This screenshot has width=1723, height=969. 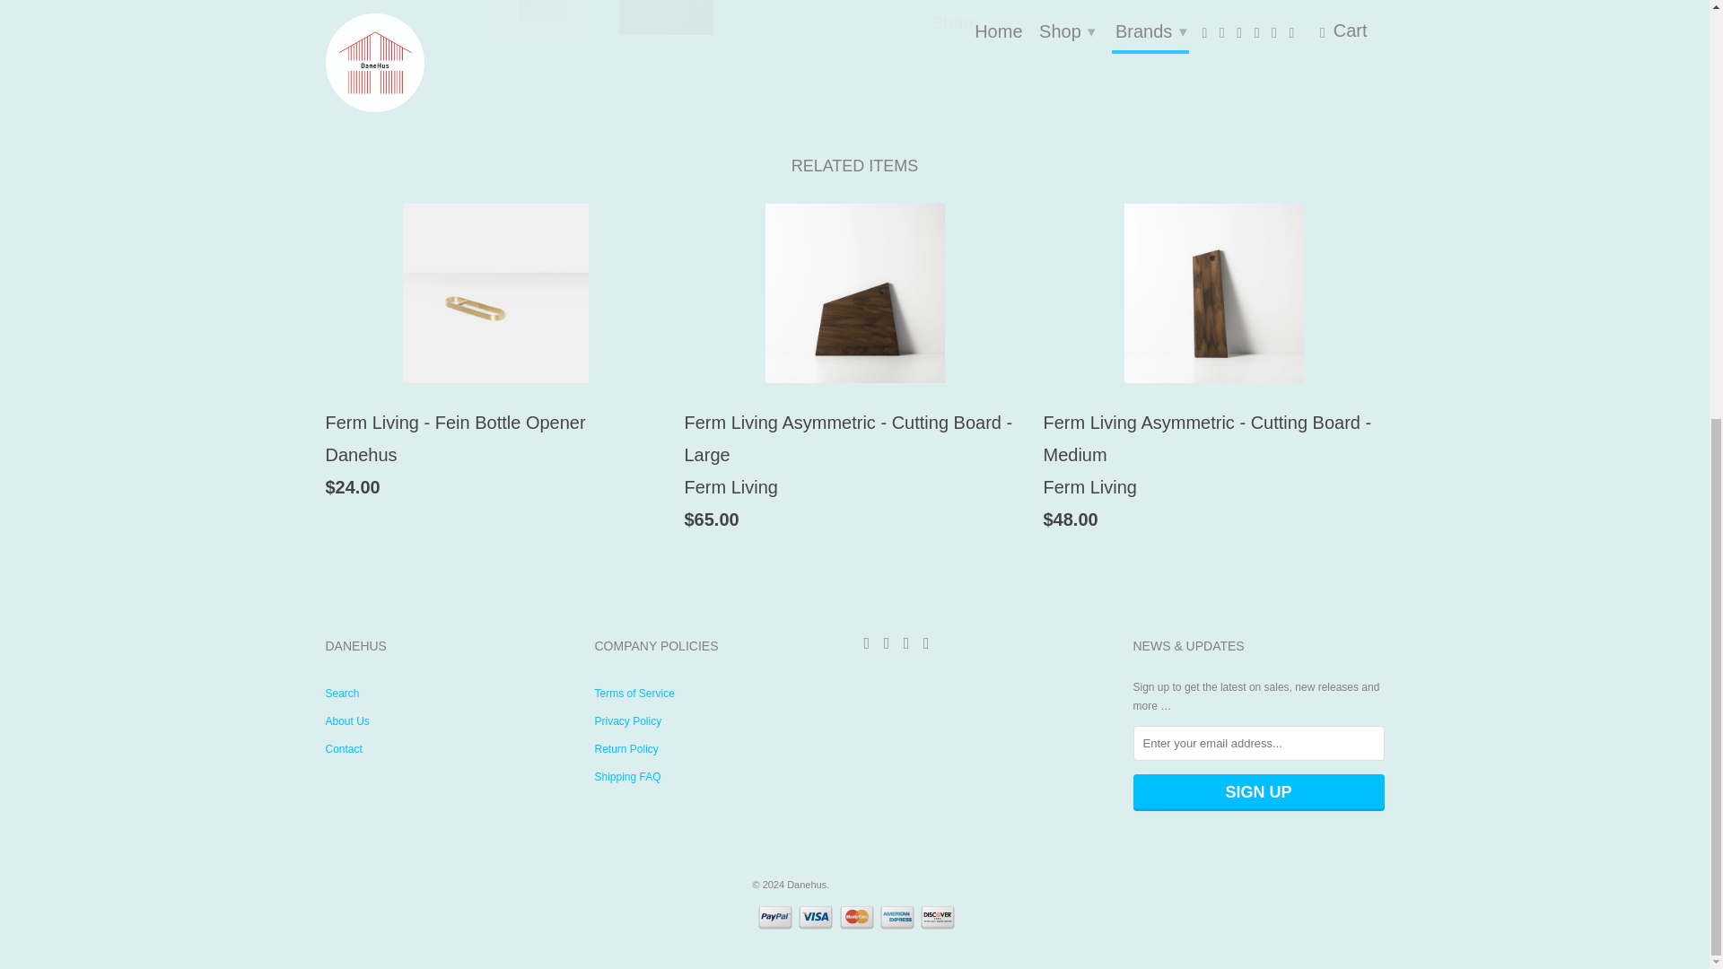 What do you see at coordinates (1257, 791) in the screenshot?
I see `Sign Up` at bounding box center [1257, 791].